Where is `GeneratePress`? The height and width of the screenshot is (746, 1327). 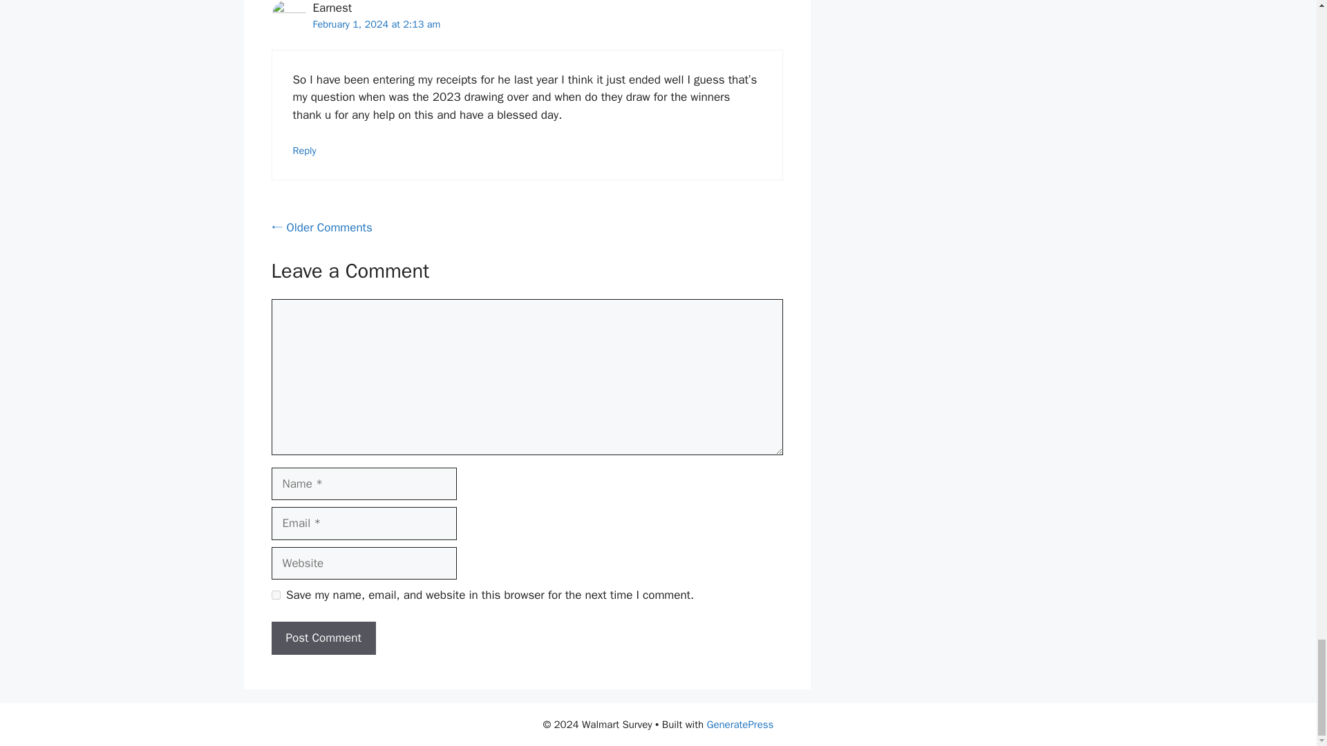 GeneratePress is located at coordinates (740, 724).